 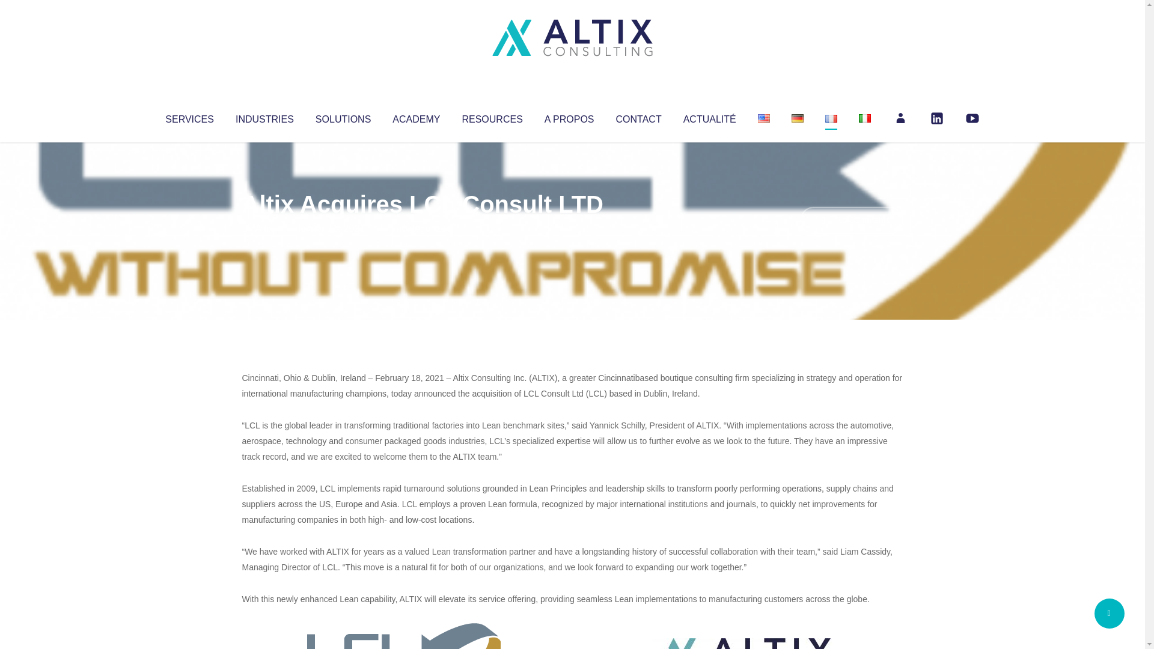 I want to click on SOLUTIONS, so click(x=343, y=117).